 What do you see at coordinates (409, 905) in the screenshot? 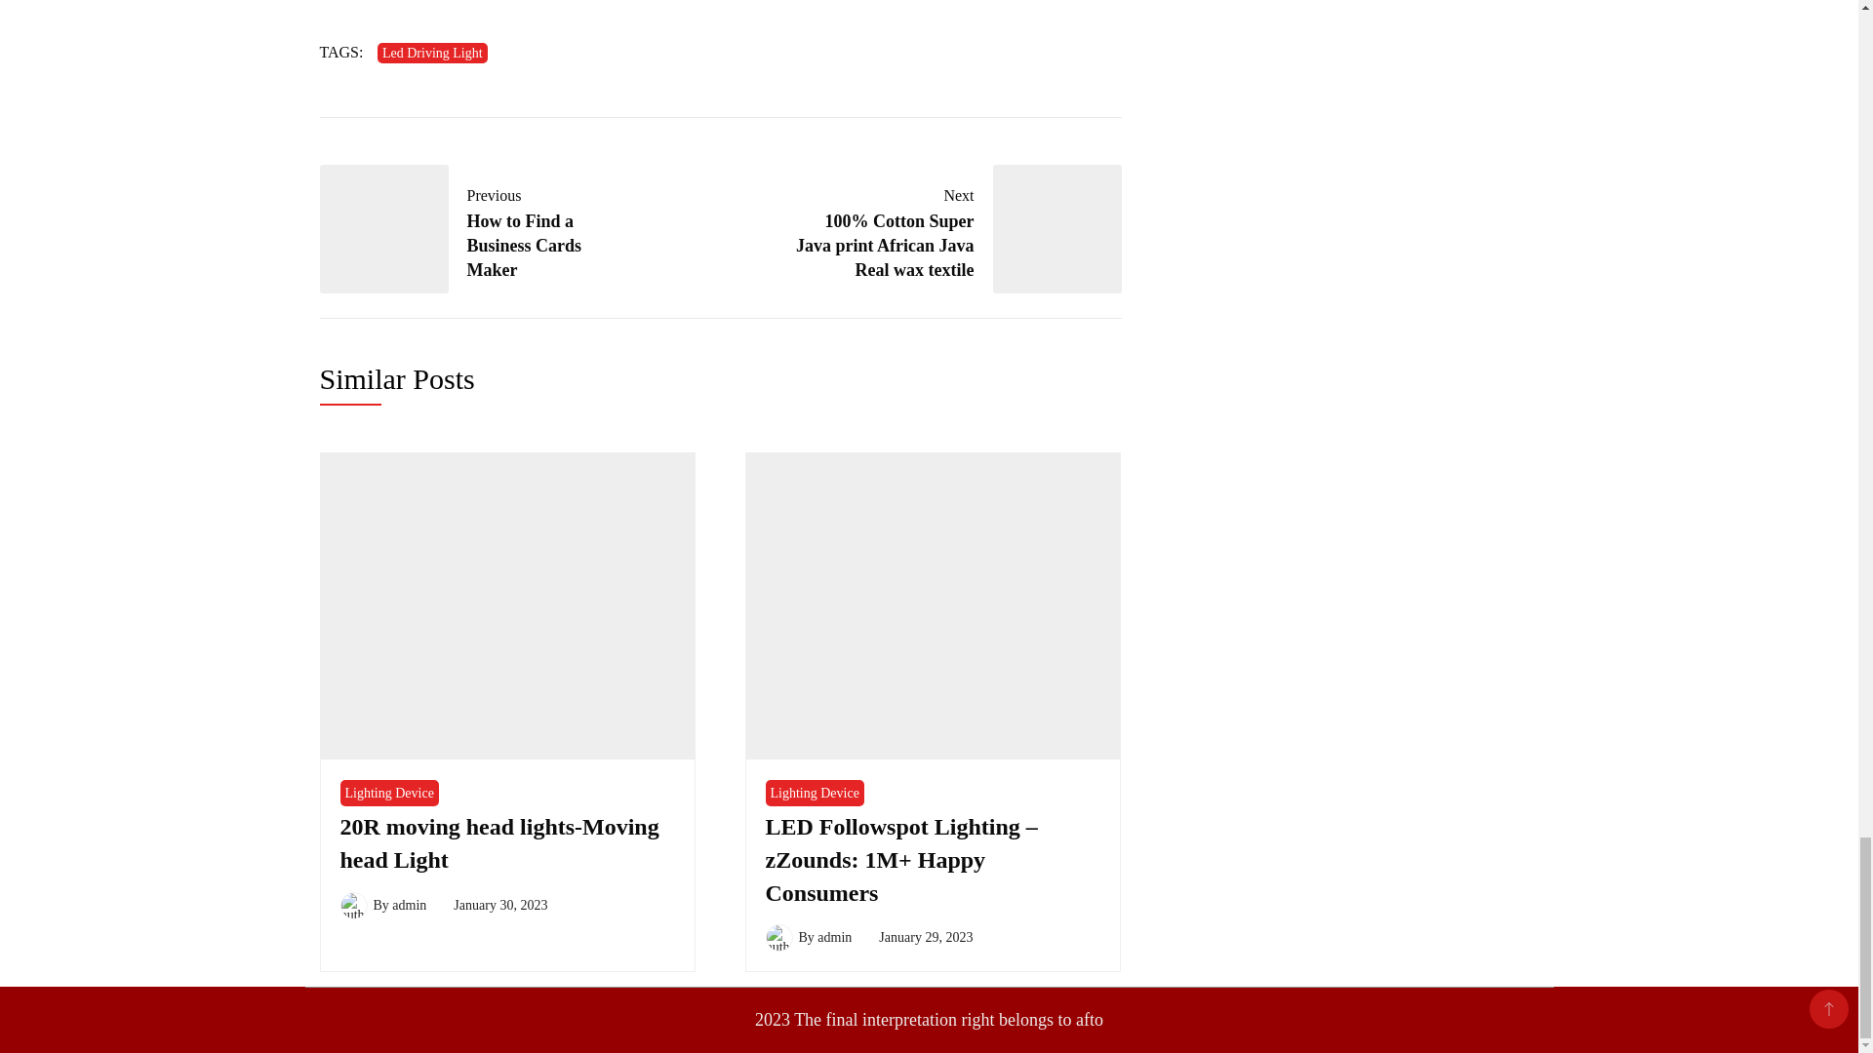
I see `Led Driving Light` at bounding box center [409, 905].